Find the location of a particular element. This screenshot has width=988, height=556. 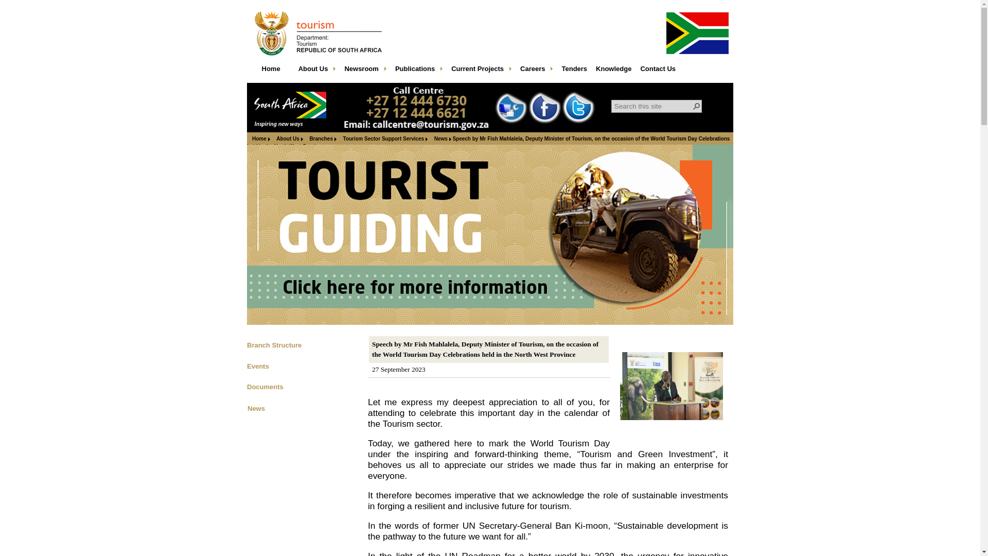

About Us is located at coordinates (317, 72).